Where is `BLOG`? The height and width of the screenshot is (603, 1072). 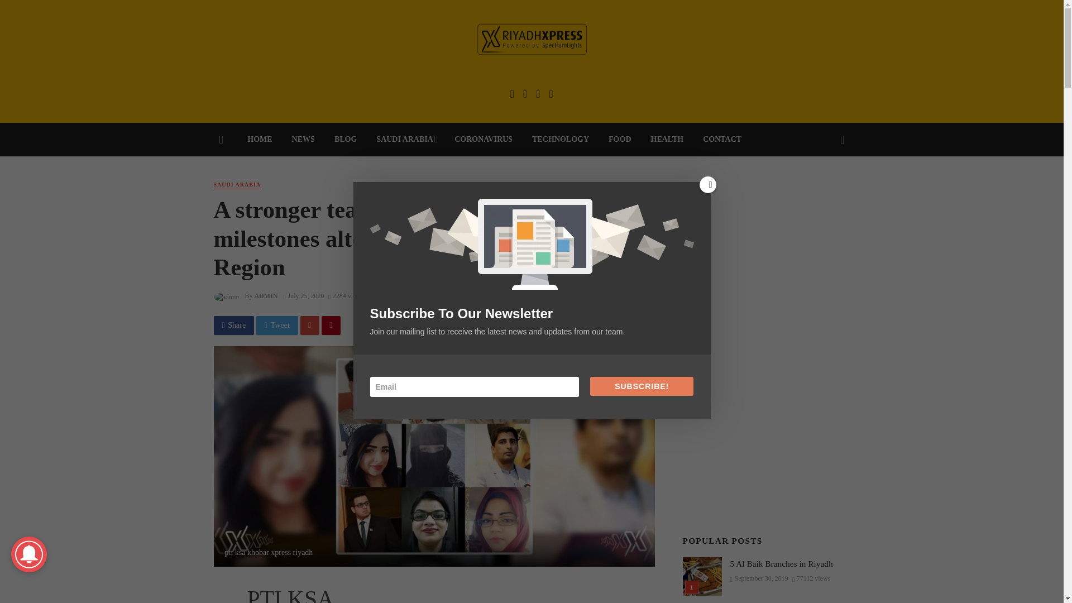 BLOG is located at coordinates (345, 140).